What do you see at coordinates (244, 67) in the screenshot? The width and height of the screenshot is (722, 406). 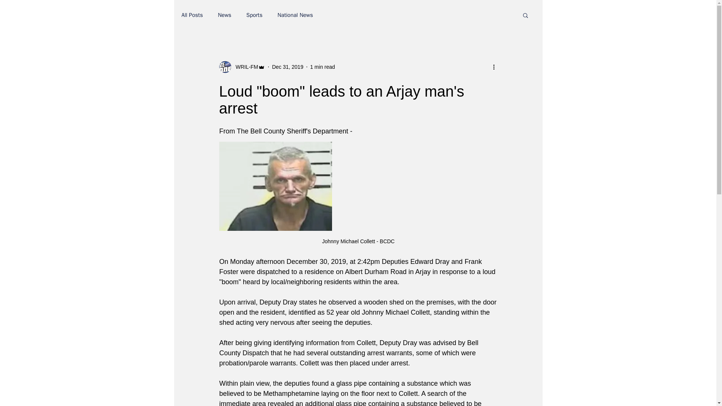 I see `WRIL-FM` at bounding box center [244, 67].